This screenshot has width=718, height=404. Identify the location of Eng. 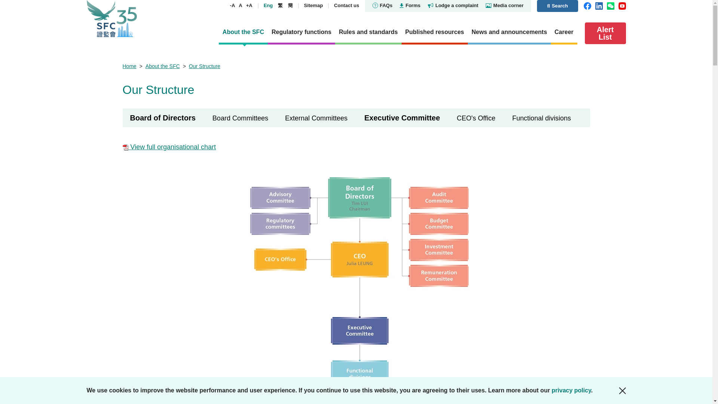
(297, 5).